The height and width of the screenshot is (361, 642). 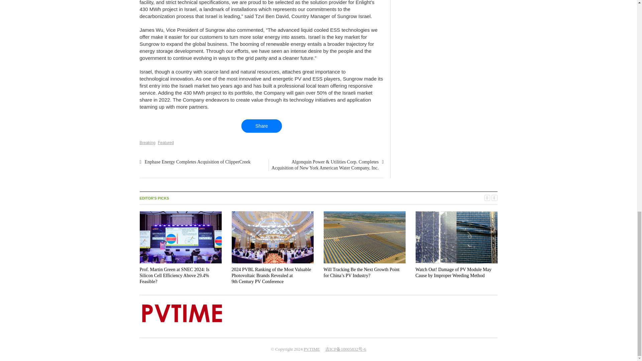 I want to click on Enphase Energy Completes Acquisition of ClipperCreek, so click(x=197, y=162).